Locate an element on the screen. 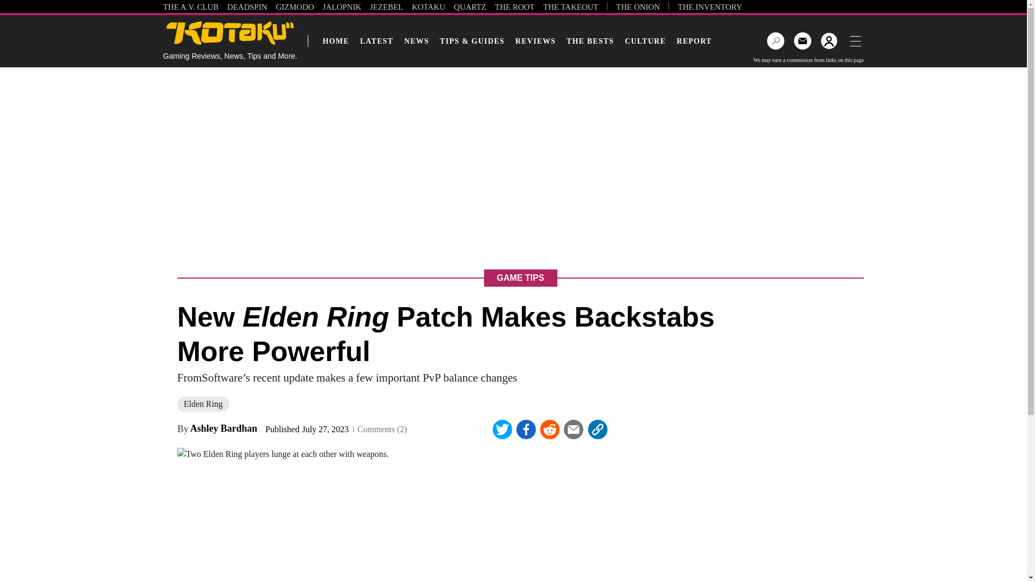 The width and height of the screenshot is (1035, 582). CULTURE is located at coordinates (645, 41).